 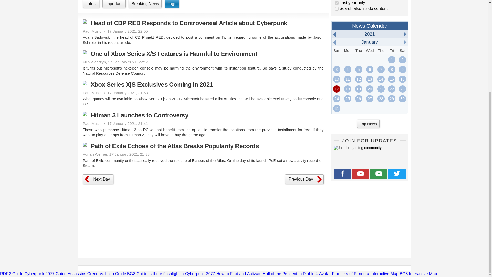 What do you see at coordinates (203, 146) in the screenshot?
I see `Path of Exile Echoes of the Atlas Breaks Popularity Records` at bounding box center [203, 146].